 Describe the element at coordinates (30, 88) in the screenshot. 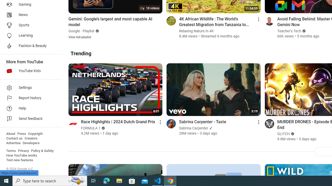

I see `Settings` at that location.